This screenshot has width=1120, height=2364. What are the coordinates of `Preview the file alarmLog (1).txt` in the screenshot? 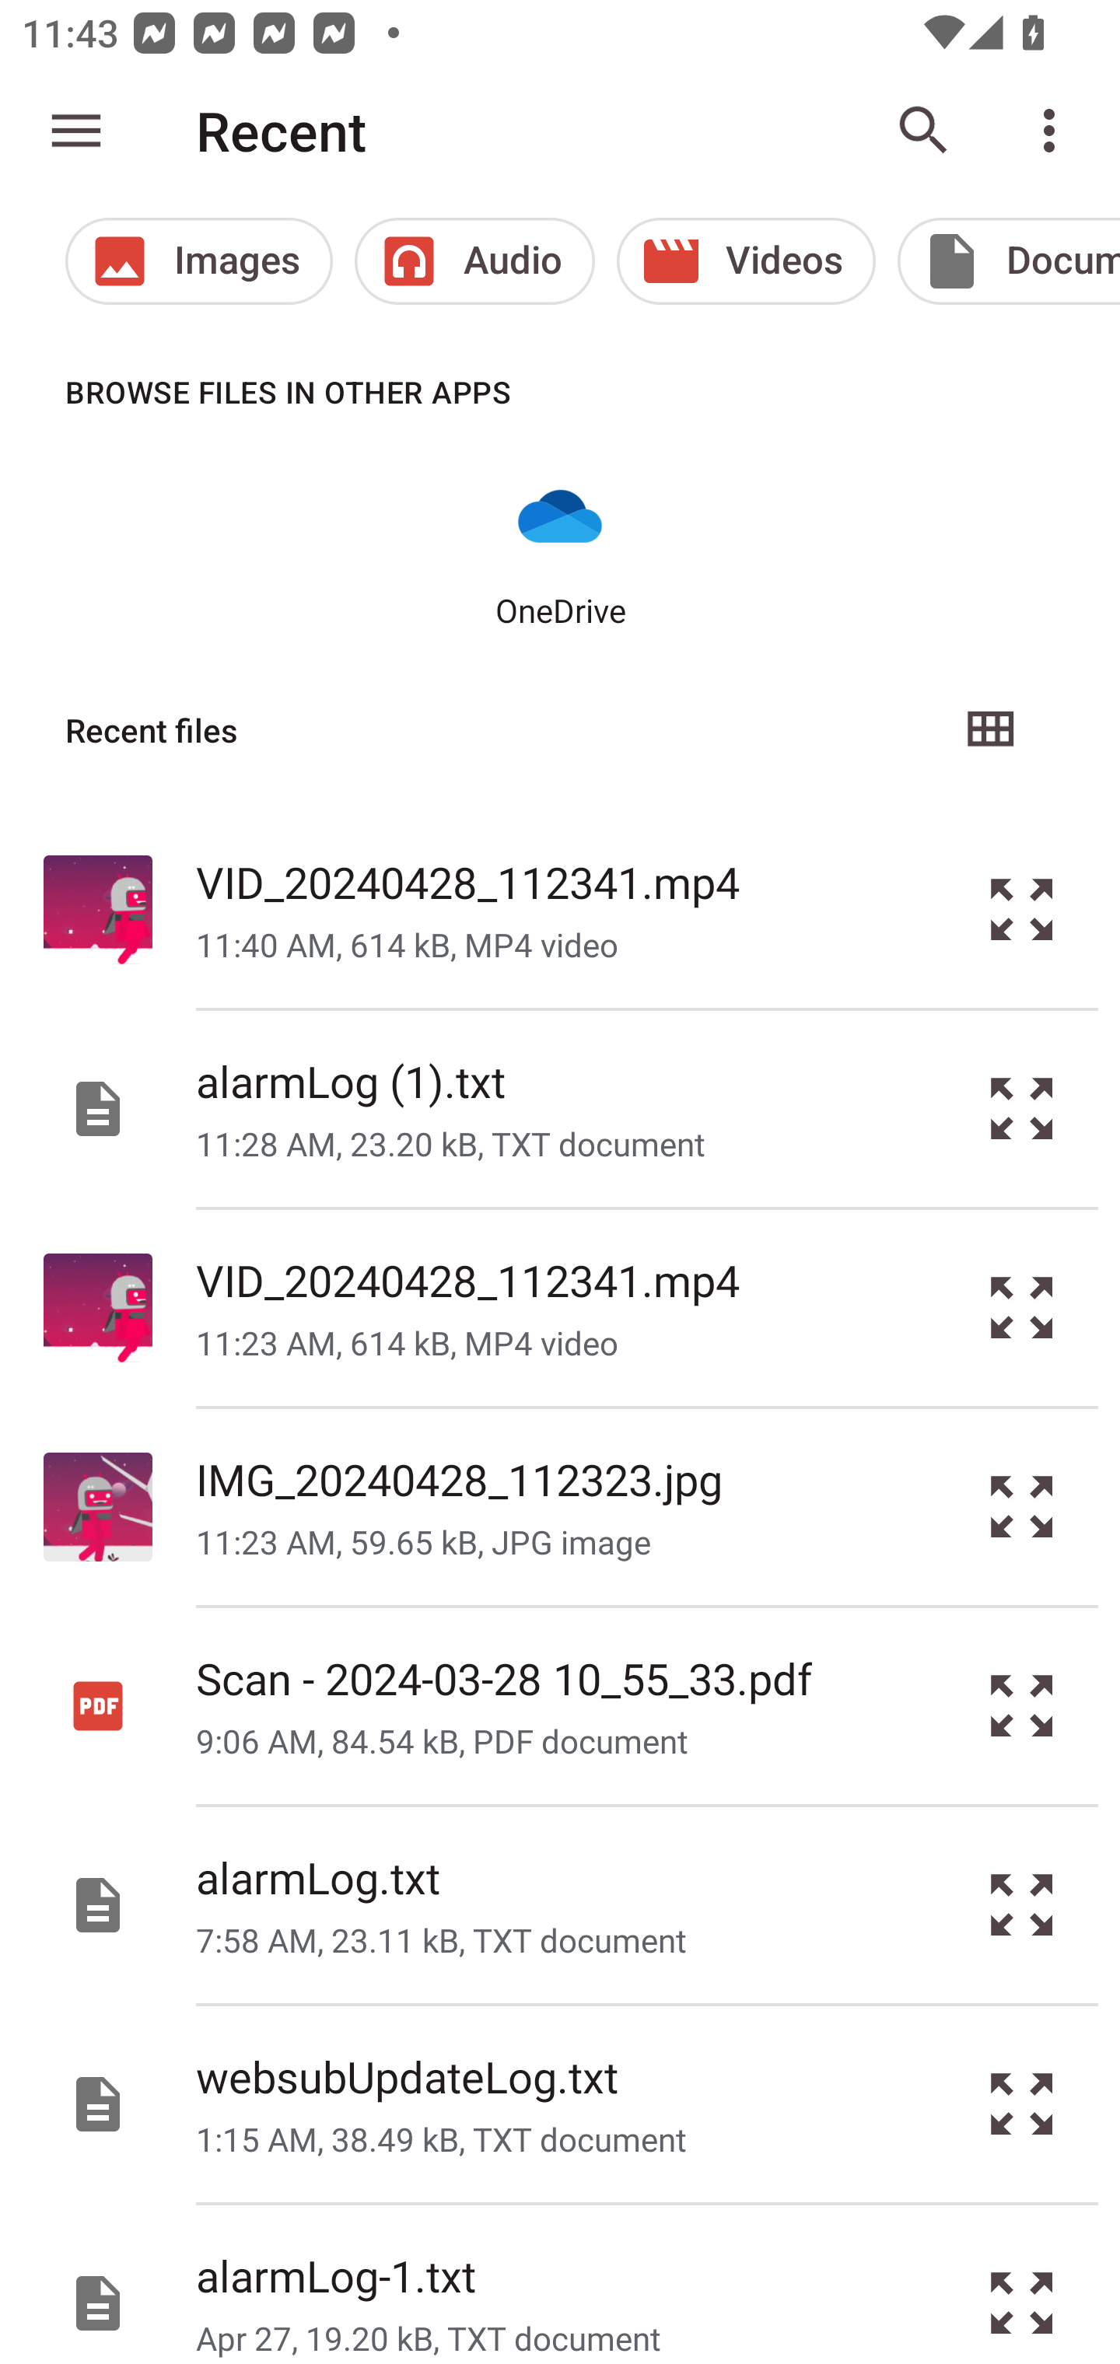 It's located at (1022, 1110).